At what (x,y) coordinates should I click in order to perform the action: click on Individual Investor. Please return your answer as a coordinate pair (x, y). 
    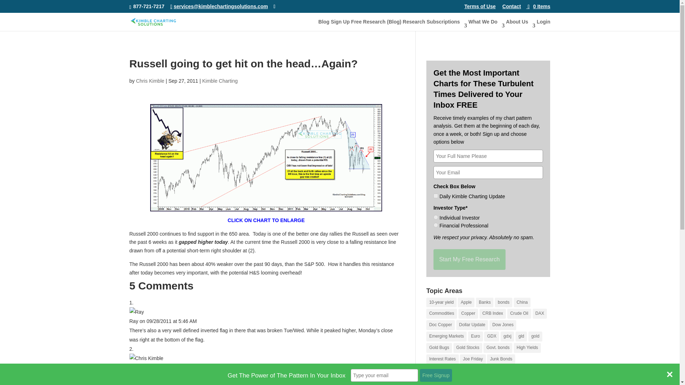
    Looking at the image, I should click on (436, 217).